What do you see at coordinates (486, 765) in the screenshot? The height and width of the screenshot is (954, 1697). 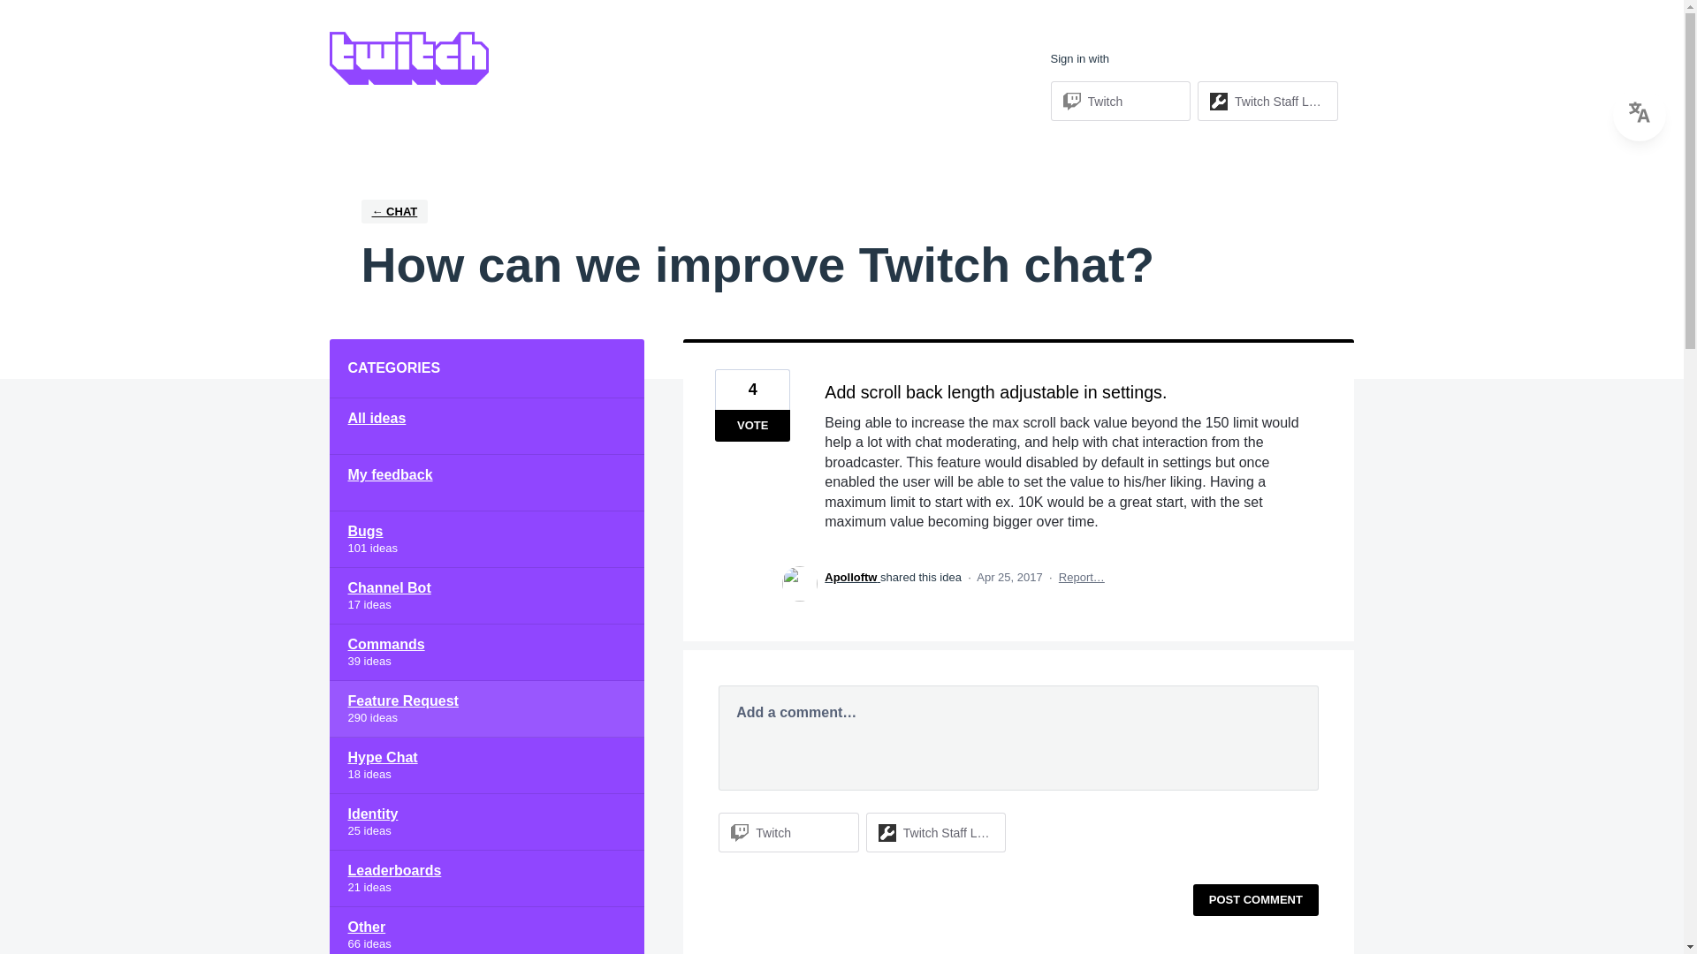 I see `View all ideas in category Hype Chat` at bounding box center [486, 765].